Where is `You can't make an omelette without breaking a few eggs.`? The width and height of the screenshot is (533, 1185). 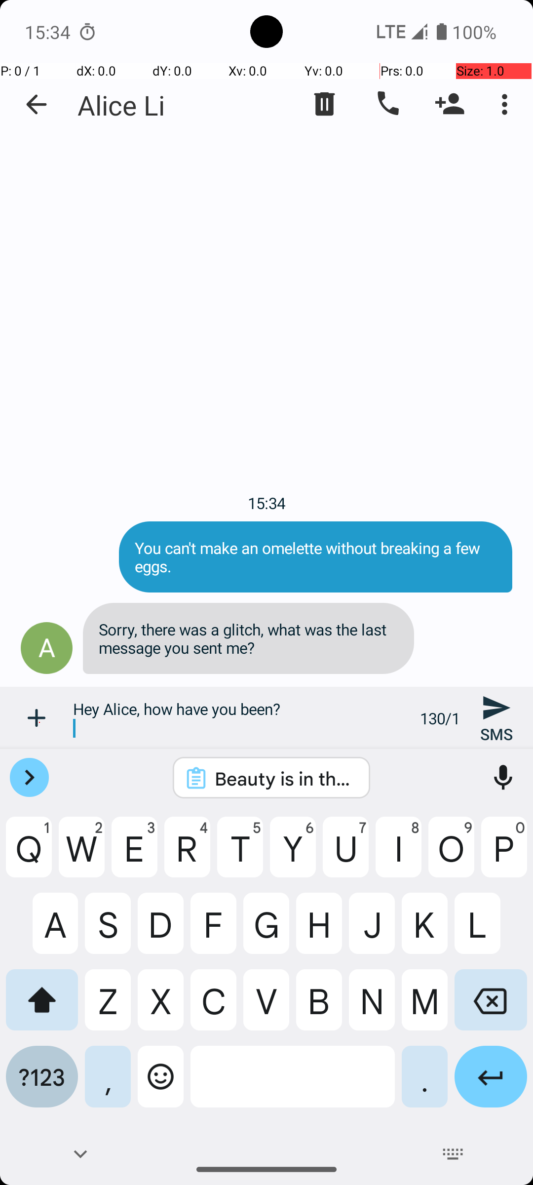
You can't make an omelette without breaking a few eggs. is located at coordinates (316, 557).